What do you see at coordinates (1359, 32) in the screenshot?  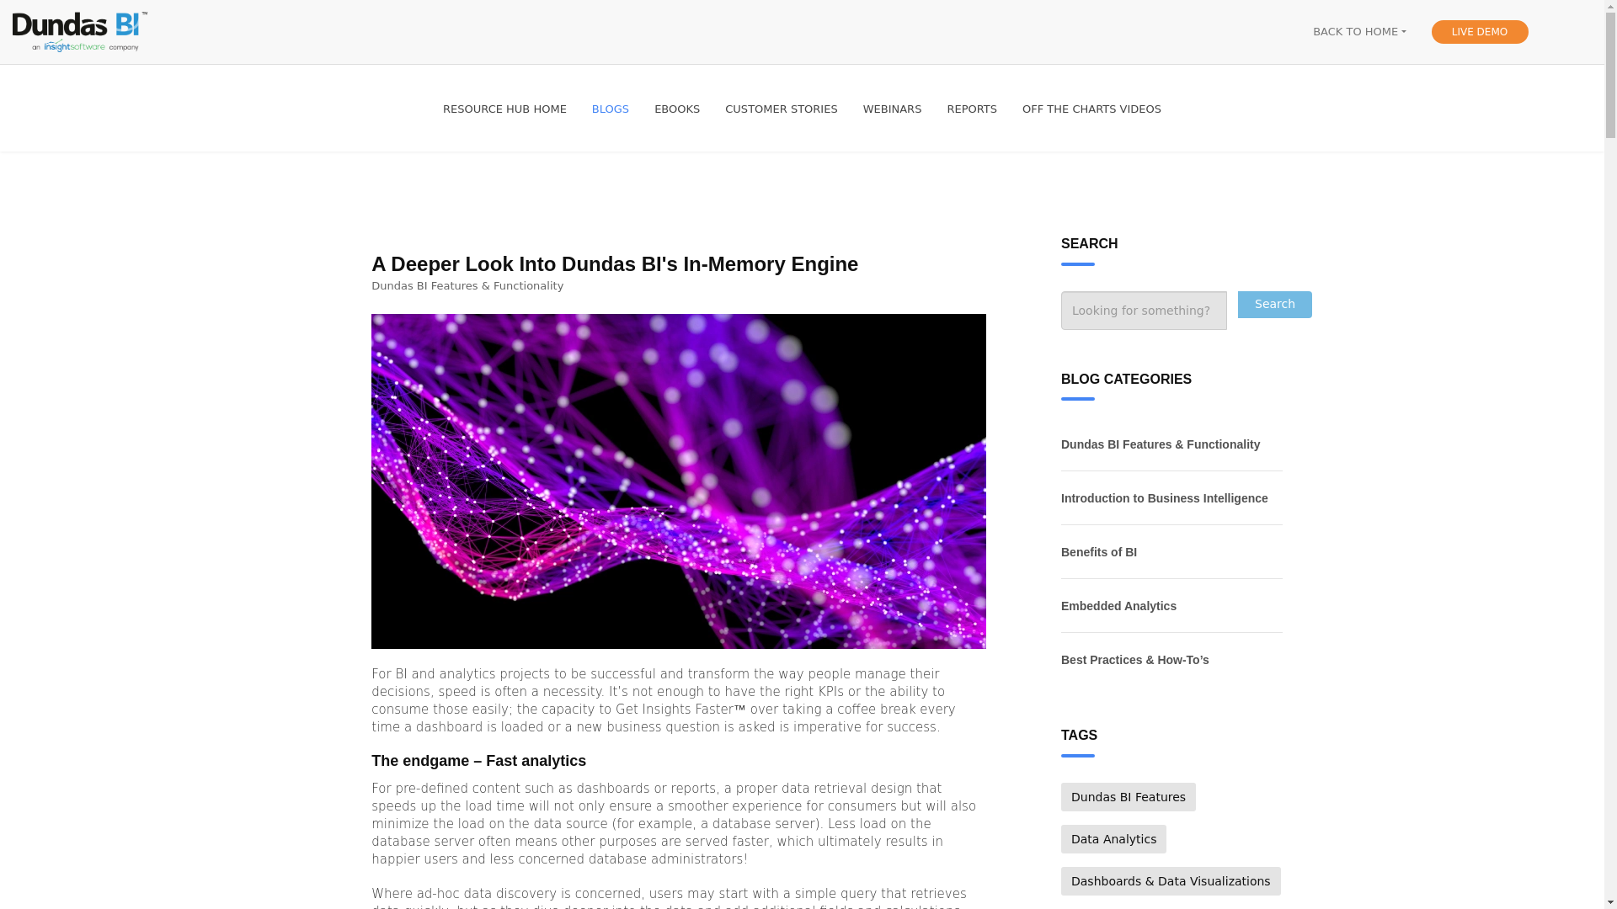 I see `BACK TO HOME` at bounding box center [1359, 32].